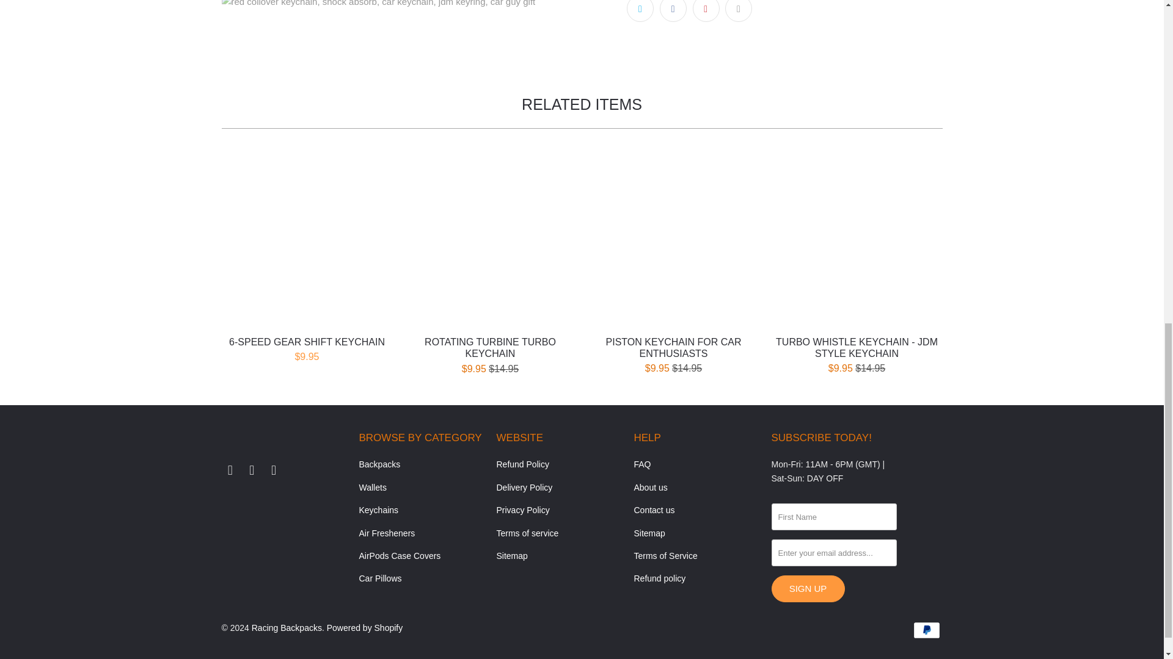 Image resolution: width=1173 pixels, height=659 pixels. What do you see at coordinates (706, 11) in the screenshot?
I see `Share this on Pinterest` at bounding box center [706, 11].